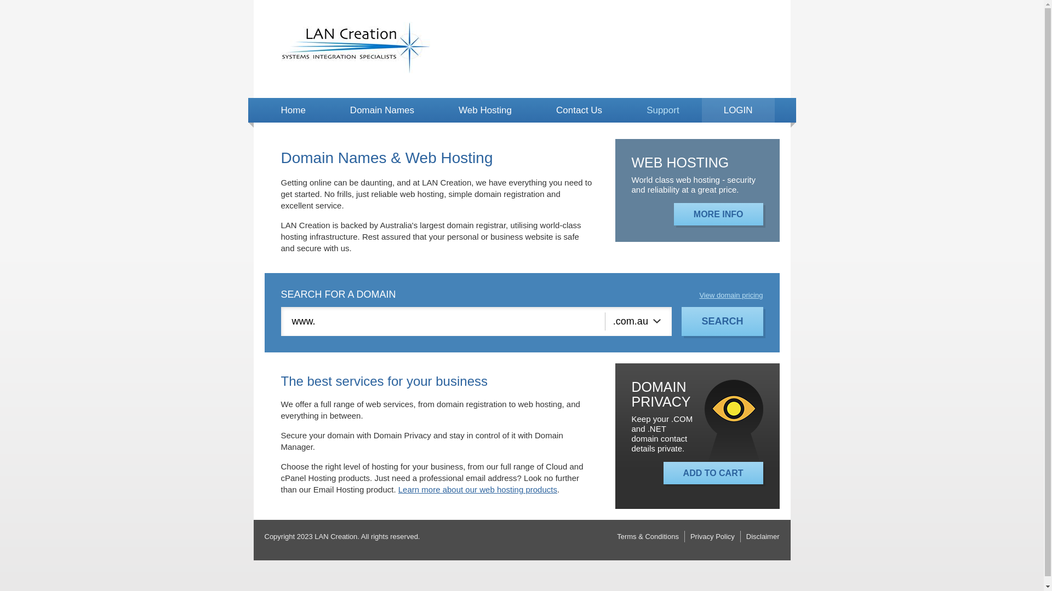  What do you see at coordinates (382, 111) in the screenshot?
I see `Domain Names` at bounding box center [382, 111].